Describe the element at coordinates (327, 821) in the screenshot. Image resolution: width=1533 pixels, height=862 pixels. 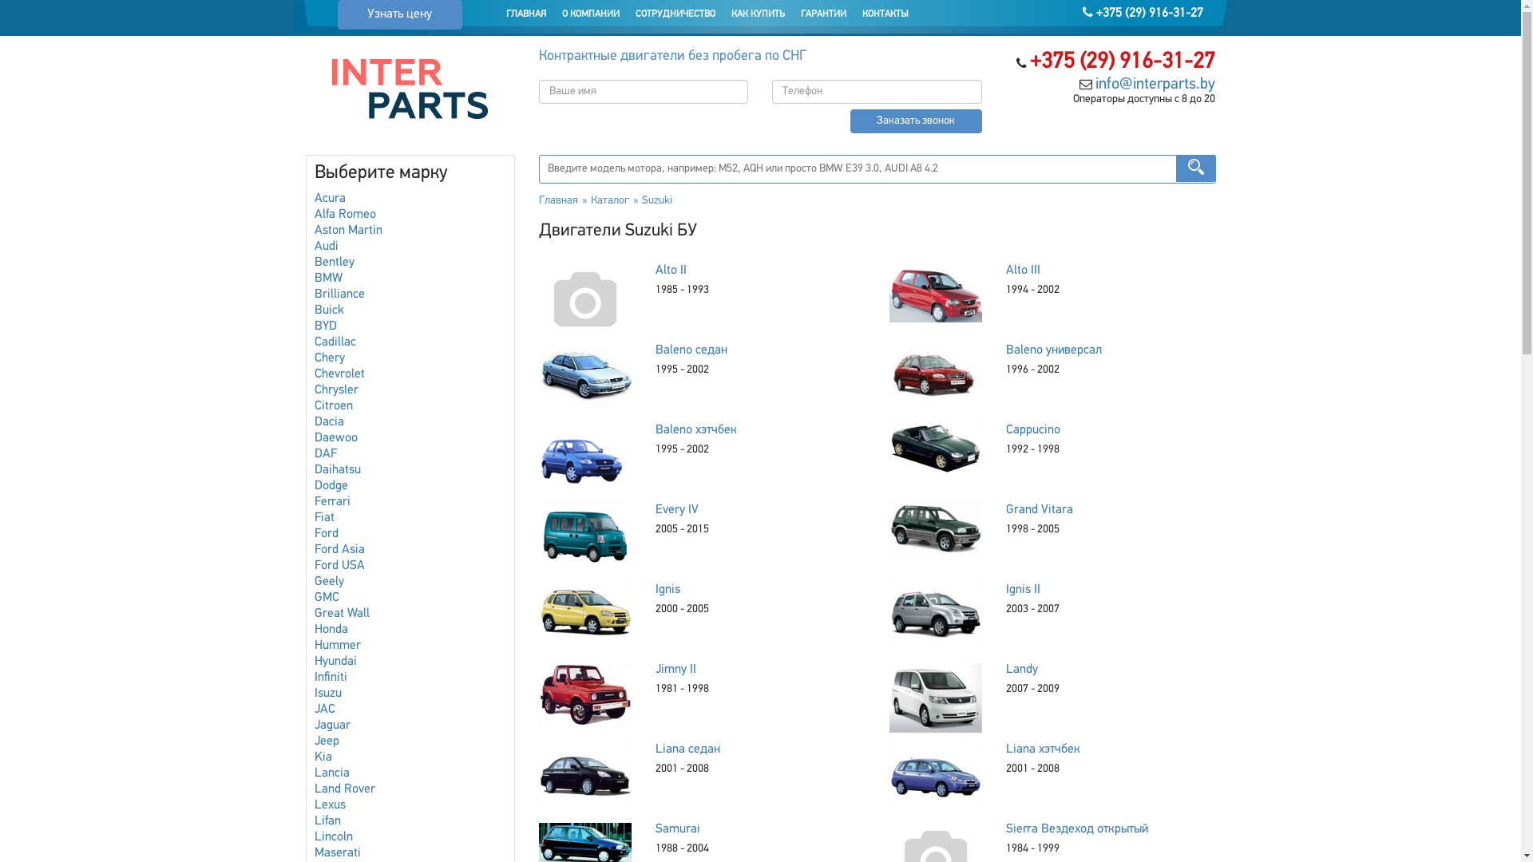
I see `Lifan` at that location.